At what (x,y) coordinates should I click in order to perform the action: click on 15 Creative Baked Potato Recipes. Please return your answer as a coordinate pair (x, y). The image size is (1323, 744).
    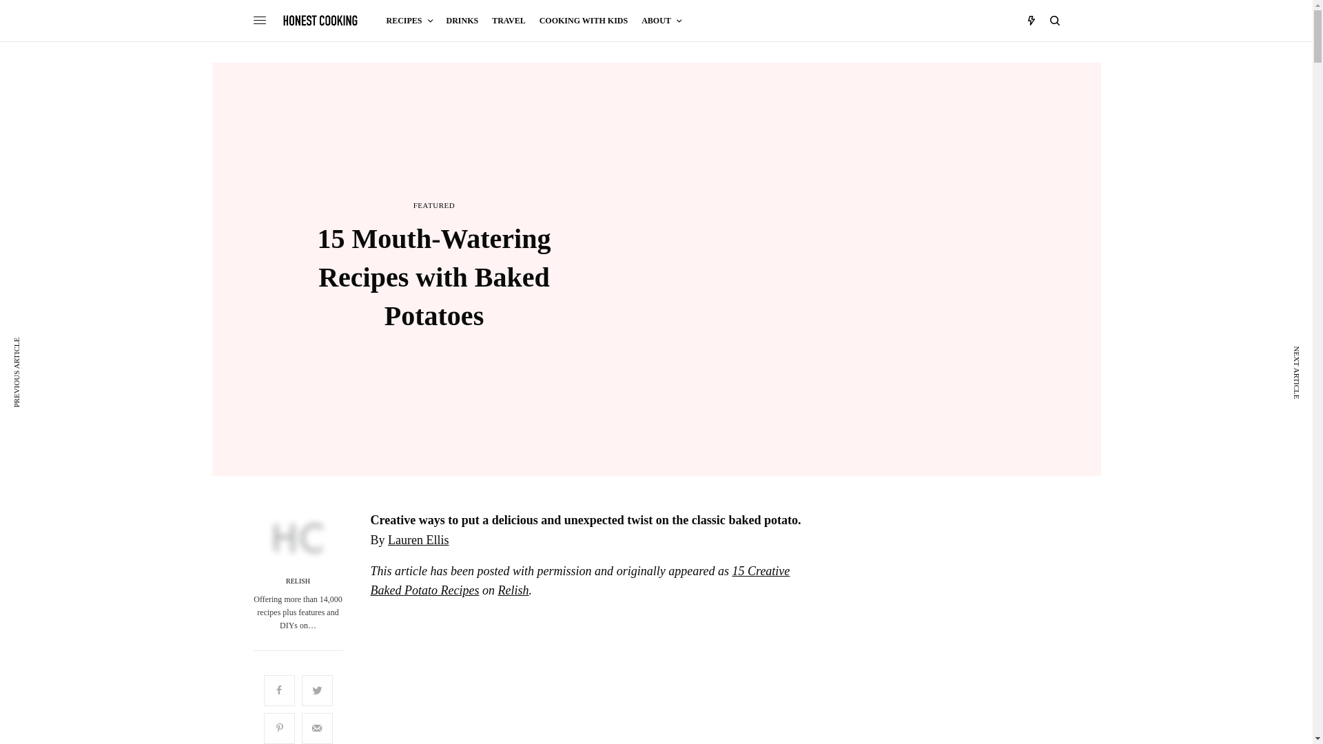
    Looking at the image, I should click on (580, 581).